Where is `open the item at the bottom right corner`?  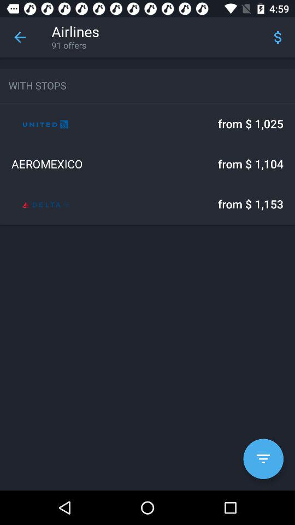 open the item at the bottom right corner is located at coordinates (263, 459).